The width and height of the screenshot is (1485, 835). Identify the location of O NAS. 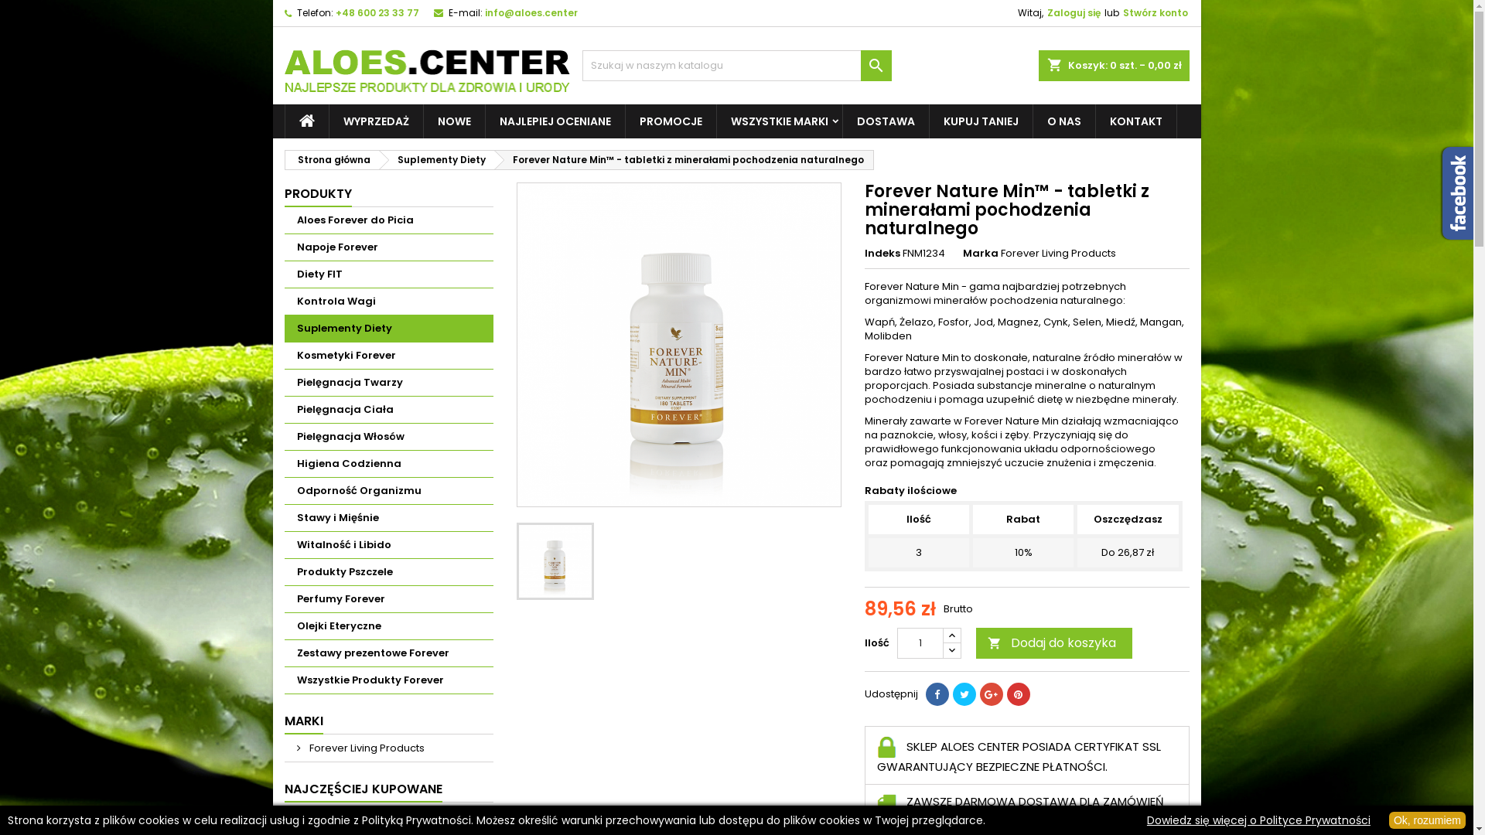
(1064, 121).